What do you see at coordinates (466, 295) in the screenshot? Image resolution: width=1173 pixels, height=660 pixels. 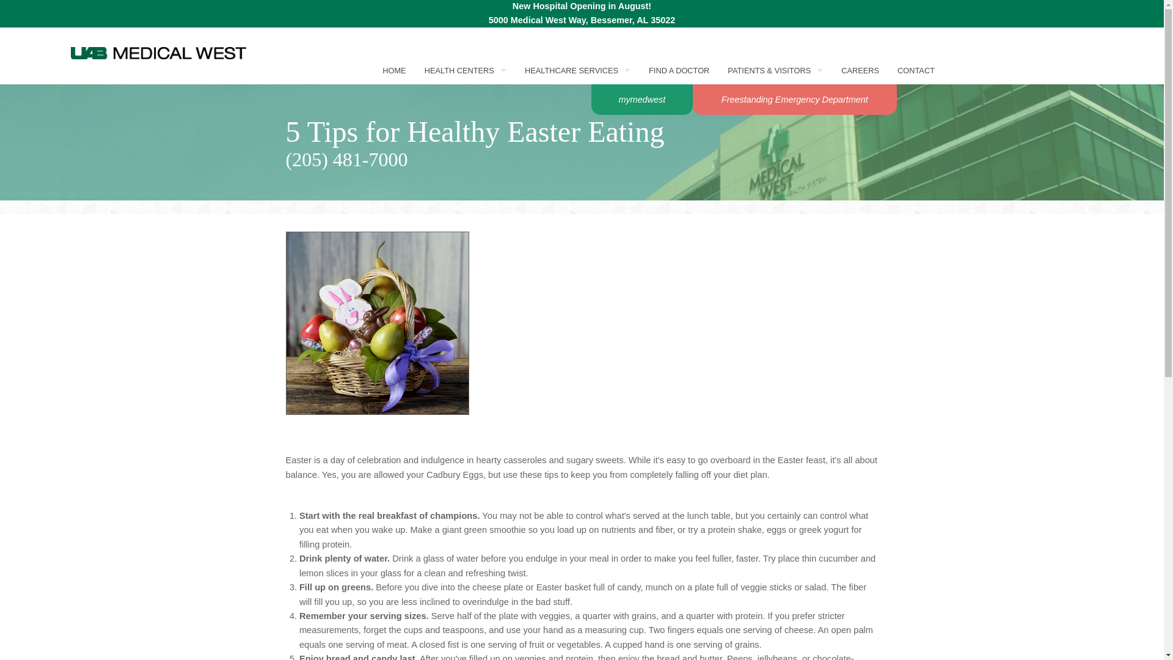 I see `MEDICAL WEST HOOVER HEALTH CENTER` at bounding box center [466, 295].